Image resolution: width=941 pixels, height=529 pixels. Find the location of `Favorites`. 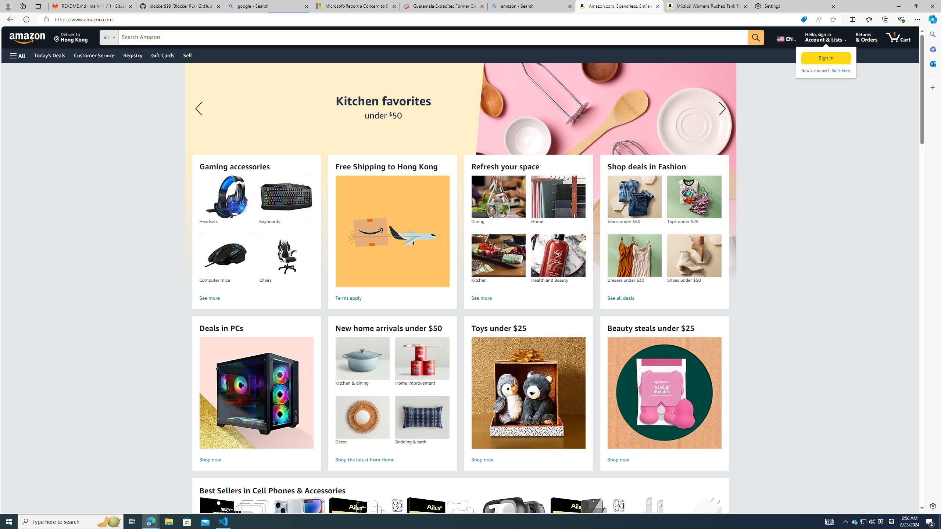

Favorites is located at coordinates (869, 19).